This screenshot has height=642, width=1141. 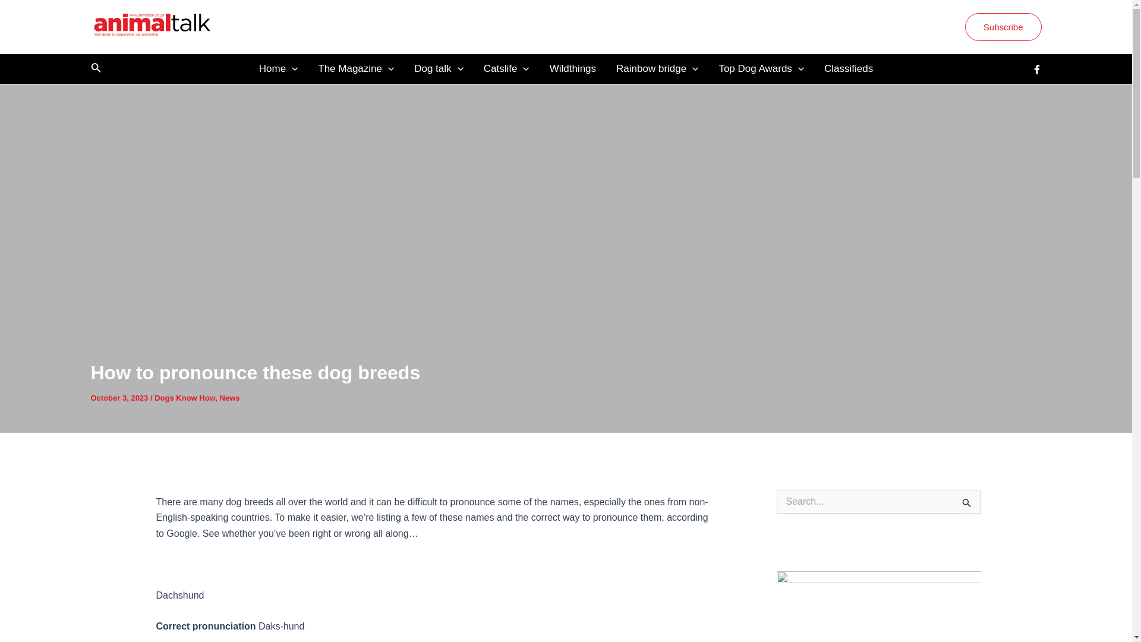 What do you see at coordinates (506, 69) in the screenshot?
I see `Catslife` at bounding box center [506, 69].